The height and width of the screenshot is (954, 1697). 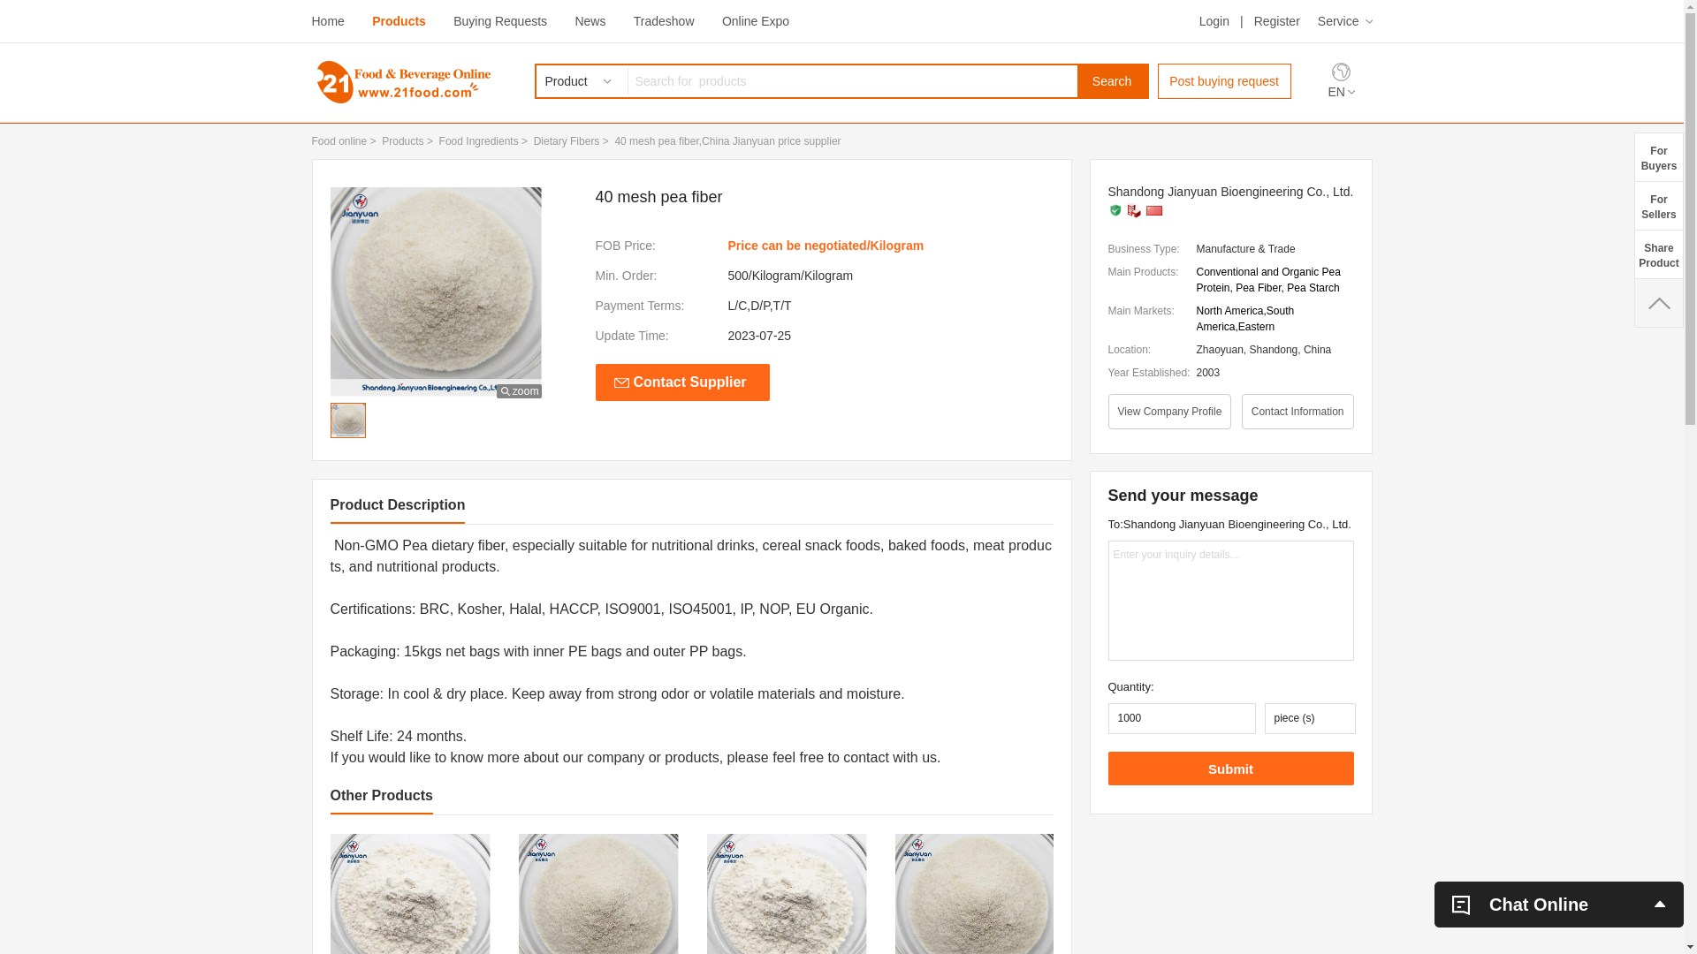 What do you see at coordinates (1659, 303) in the screenshot?
I see ` ` at bounding box center [1659, 303].